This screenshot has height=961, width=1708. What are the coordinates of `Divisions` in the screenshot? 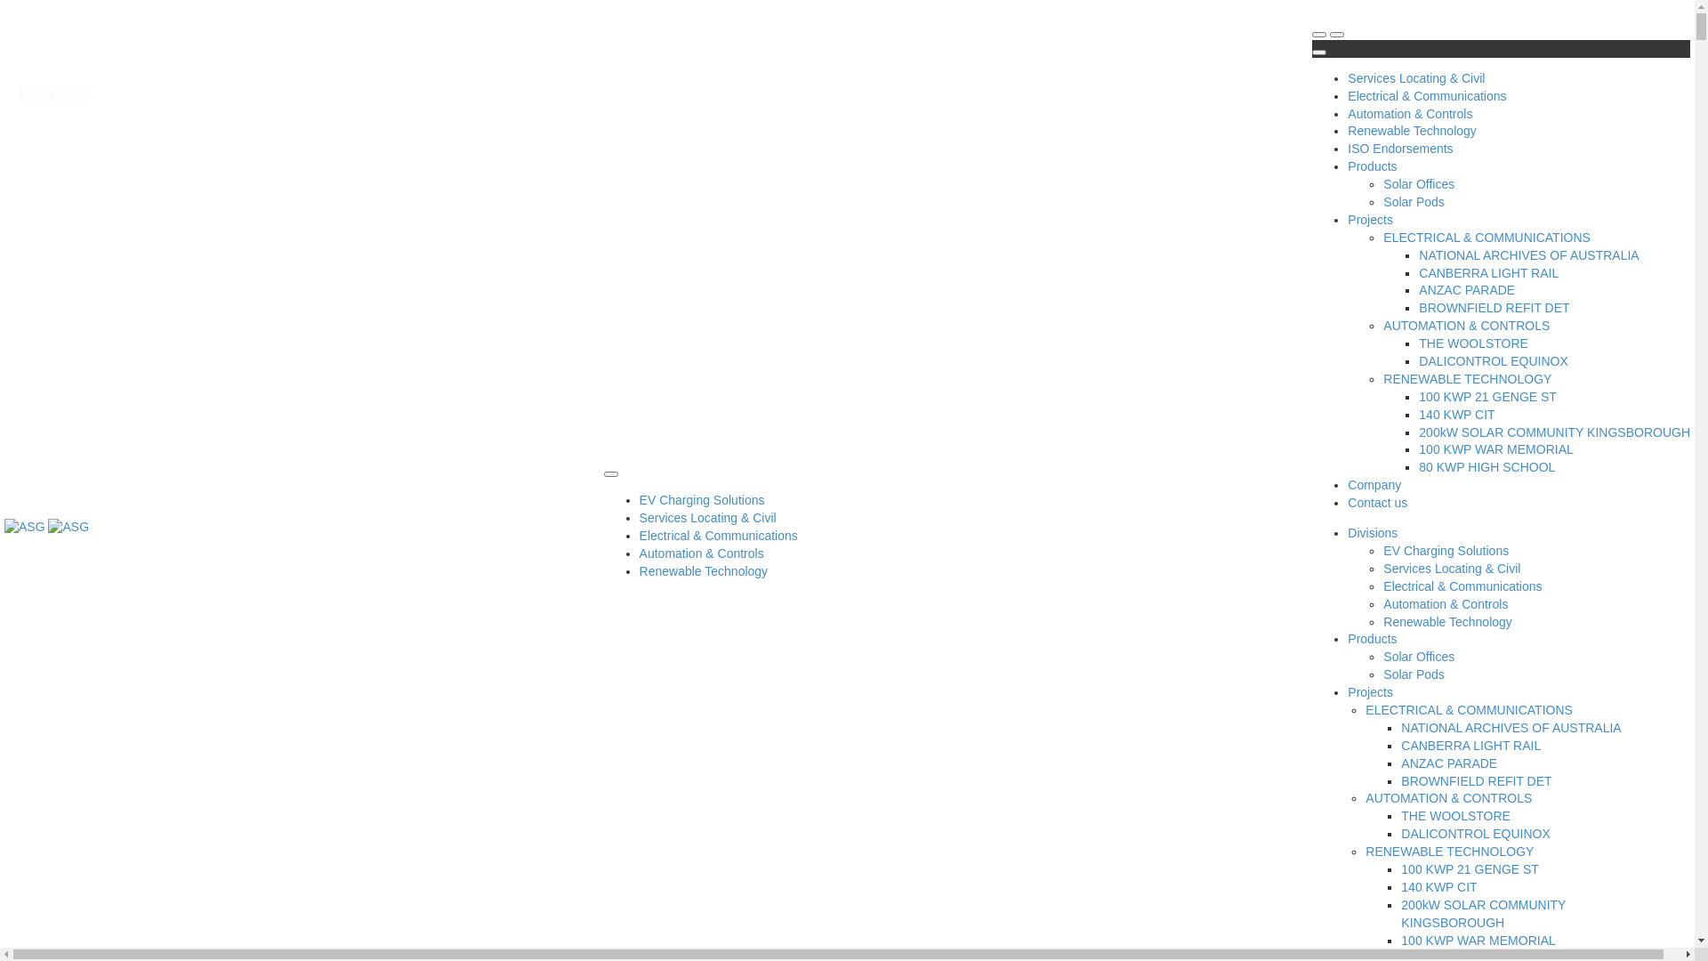 It's located at (1373, 536).